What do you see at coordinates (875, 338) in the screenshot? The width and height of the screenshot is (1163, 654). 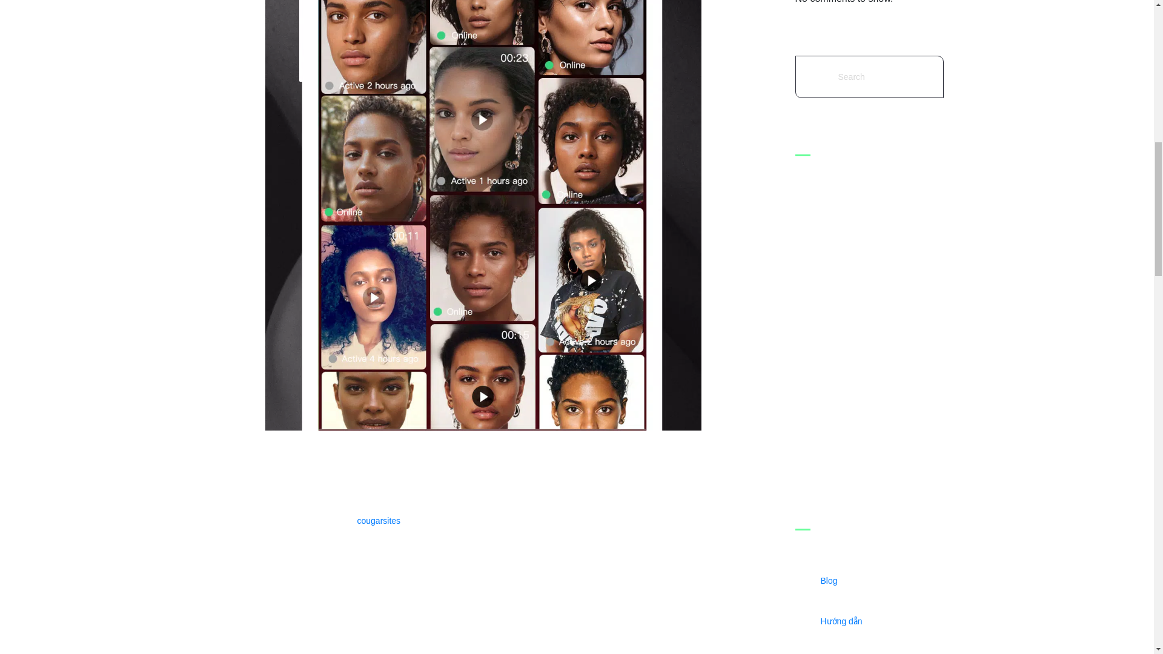 I see `British Casino` at bounding box center [875, 338].